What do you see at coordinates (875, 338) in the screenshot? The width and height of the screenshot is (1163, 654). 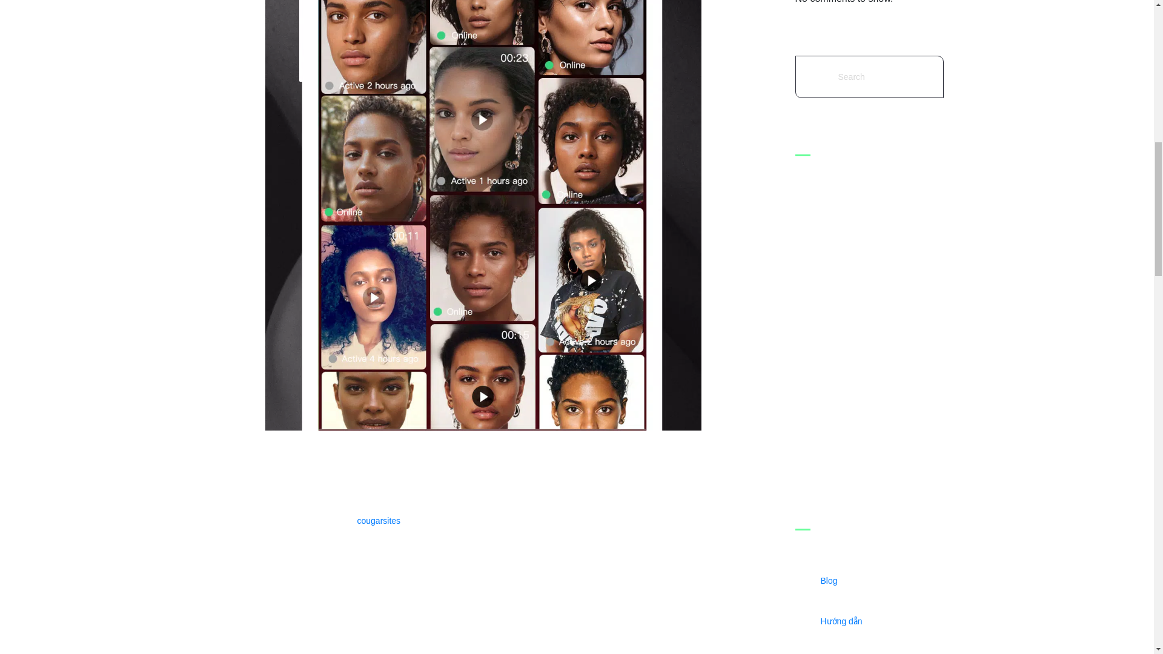 I see `British Casino` at bounding box center [875, 338].